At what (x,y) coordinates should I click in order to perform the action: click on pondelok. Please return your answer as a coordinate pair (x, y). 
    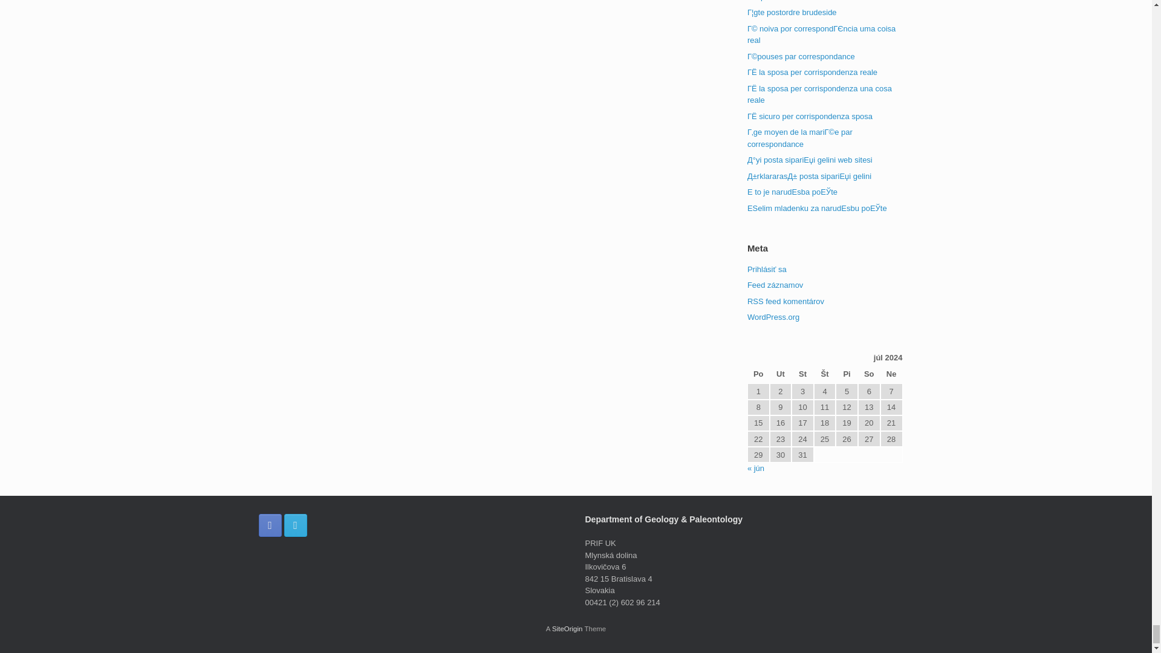
    Looking at the image, I should click on (758, 375).